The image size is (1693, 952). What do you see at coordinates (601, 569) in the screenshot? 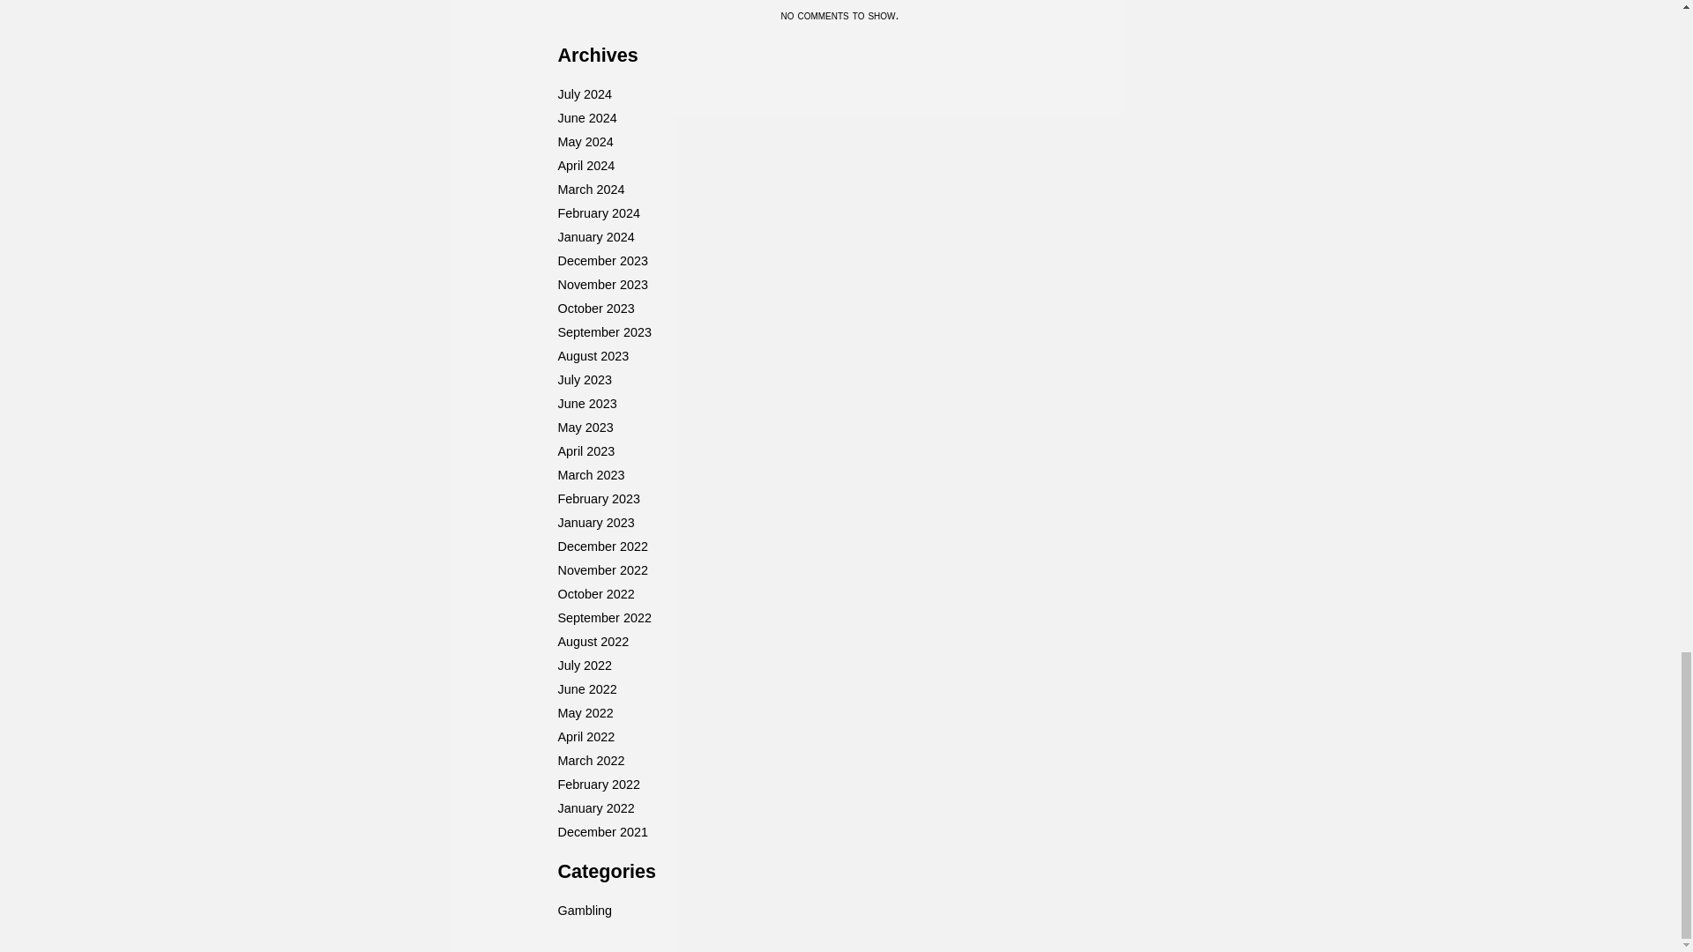
I see `November 2022` at bounding box center [601, 569].